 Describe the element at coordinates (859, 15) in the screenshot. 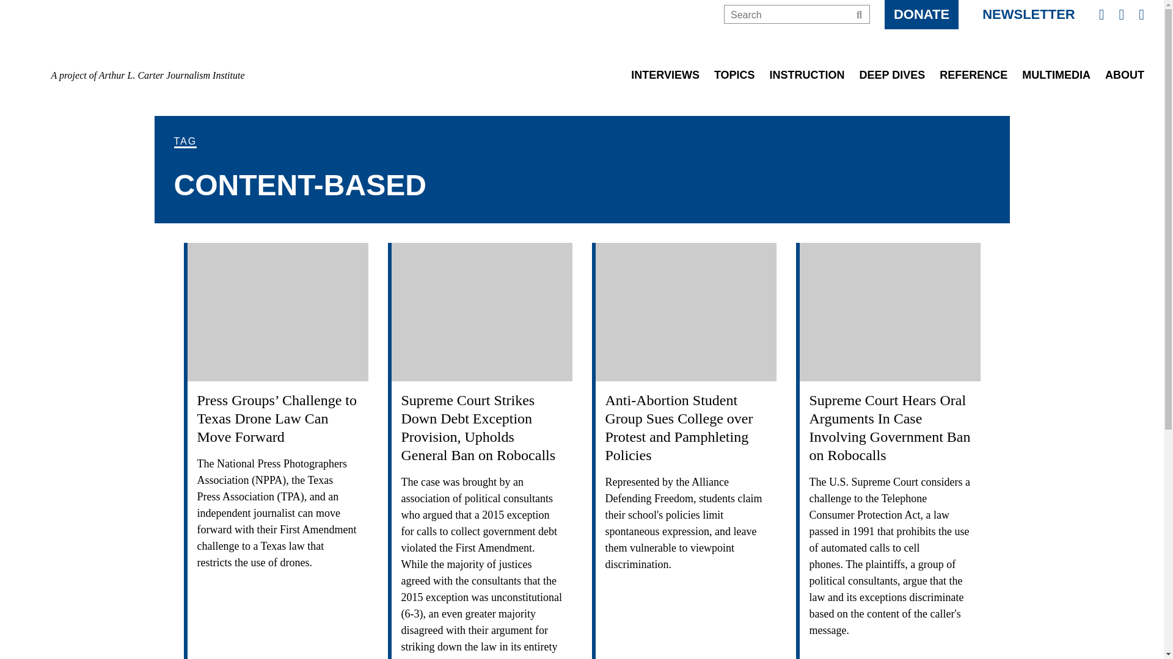

I see `Search` at that location.